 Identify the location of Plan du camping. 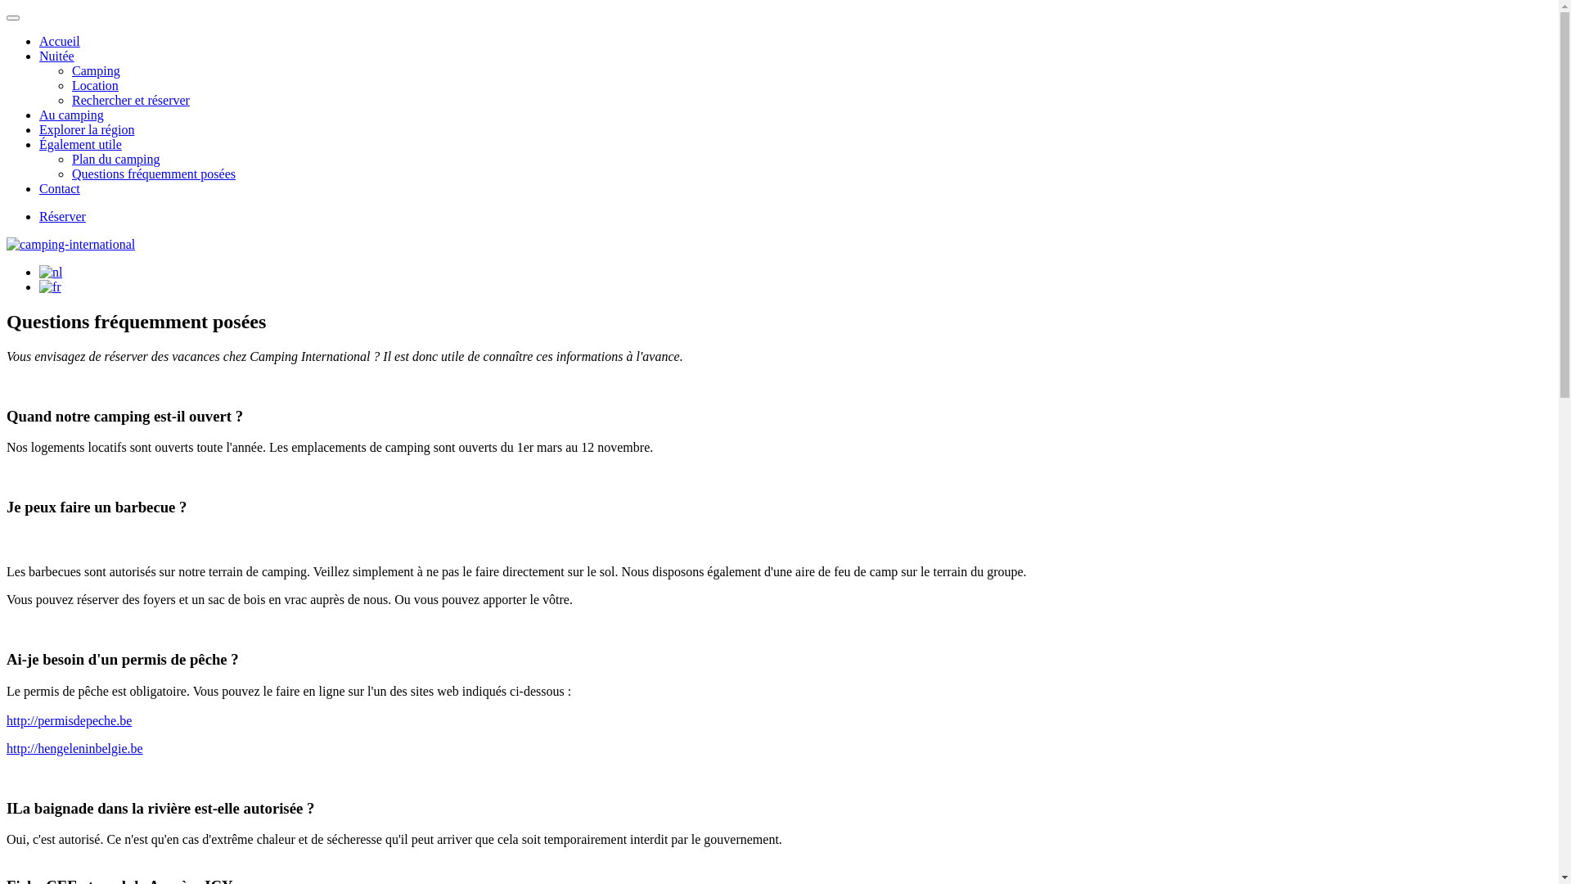
(116, 159).